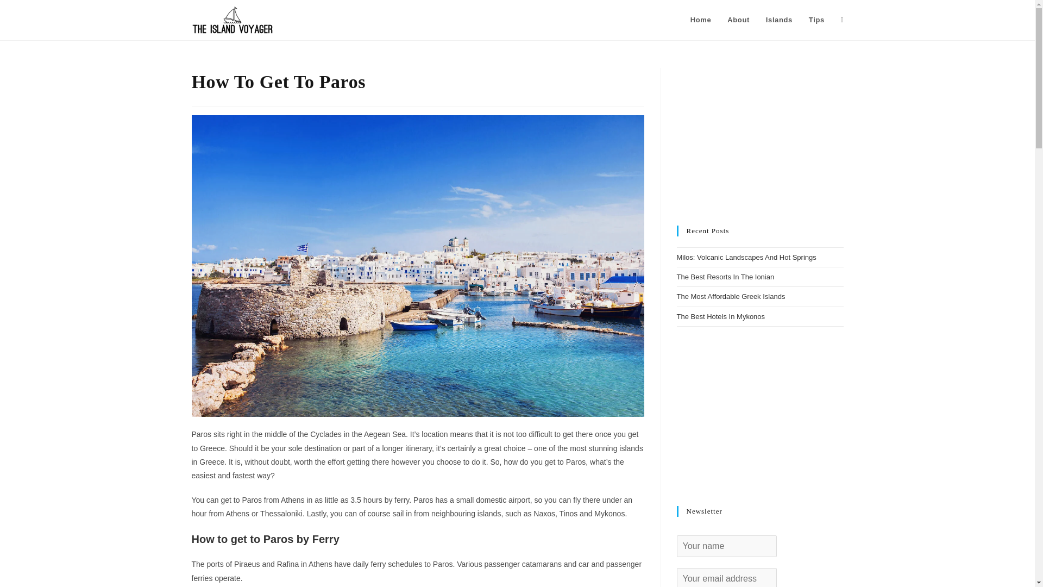  I want to click on About, so click(739, 20).